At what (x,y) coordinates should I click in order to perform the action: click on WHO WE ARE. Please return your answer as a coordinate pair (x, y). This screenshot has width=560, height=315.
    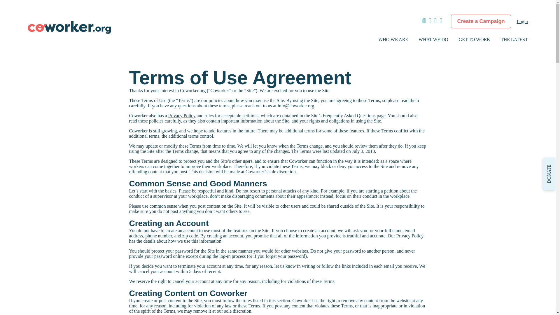
    Looking at the image, I should click on (393, 39).